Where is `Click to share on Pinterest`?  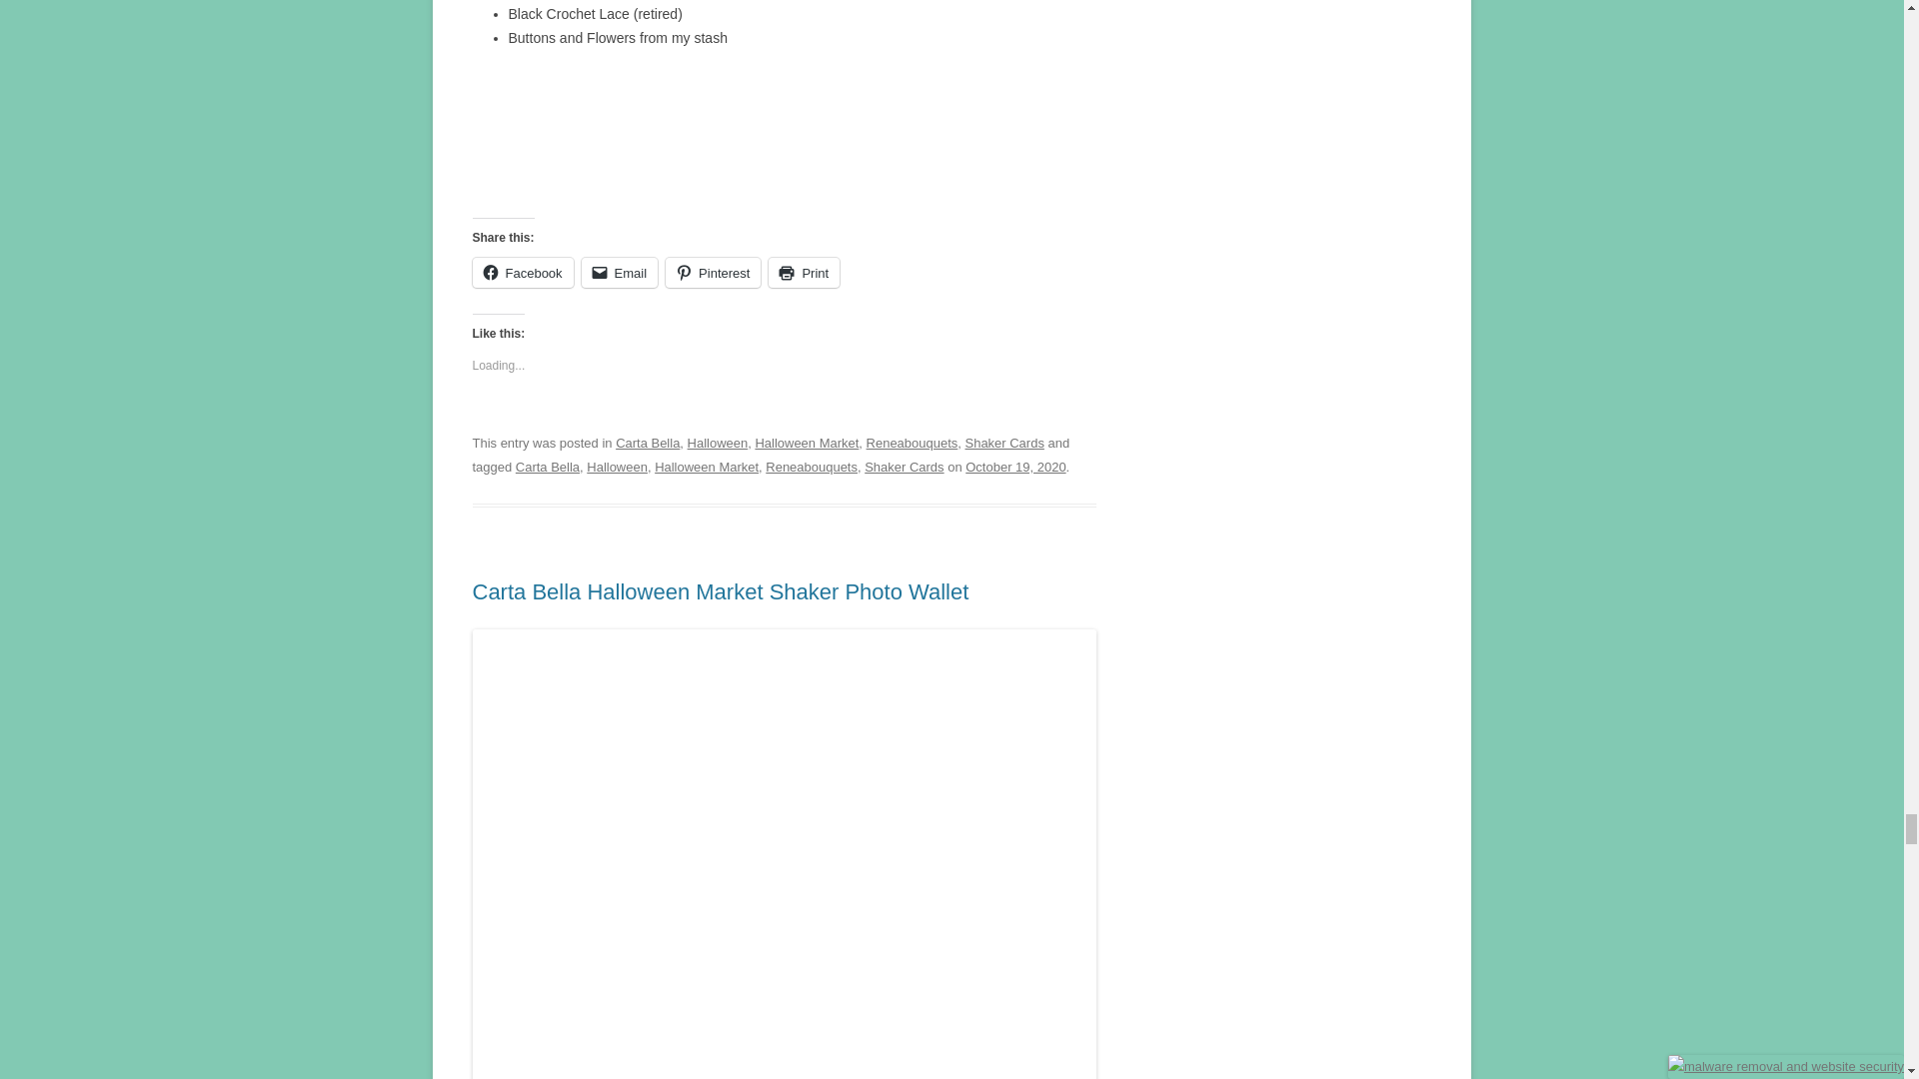 Click to share on Pinterest is located at coordinates (713, 273).